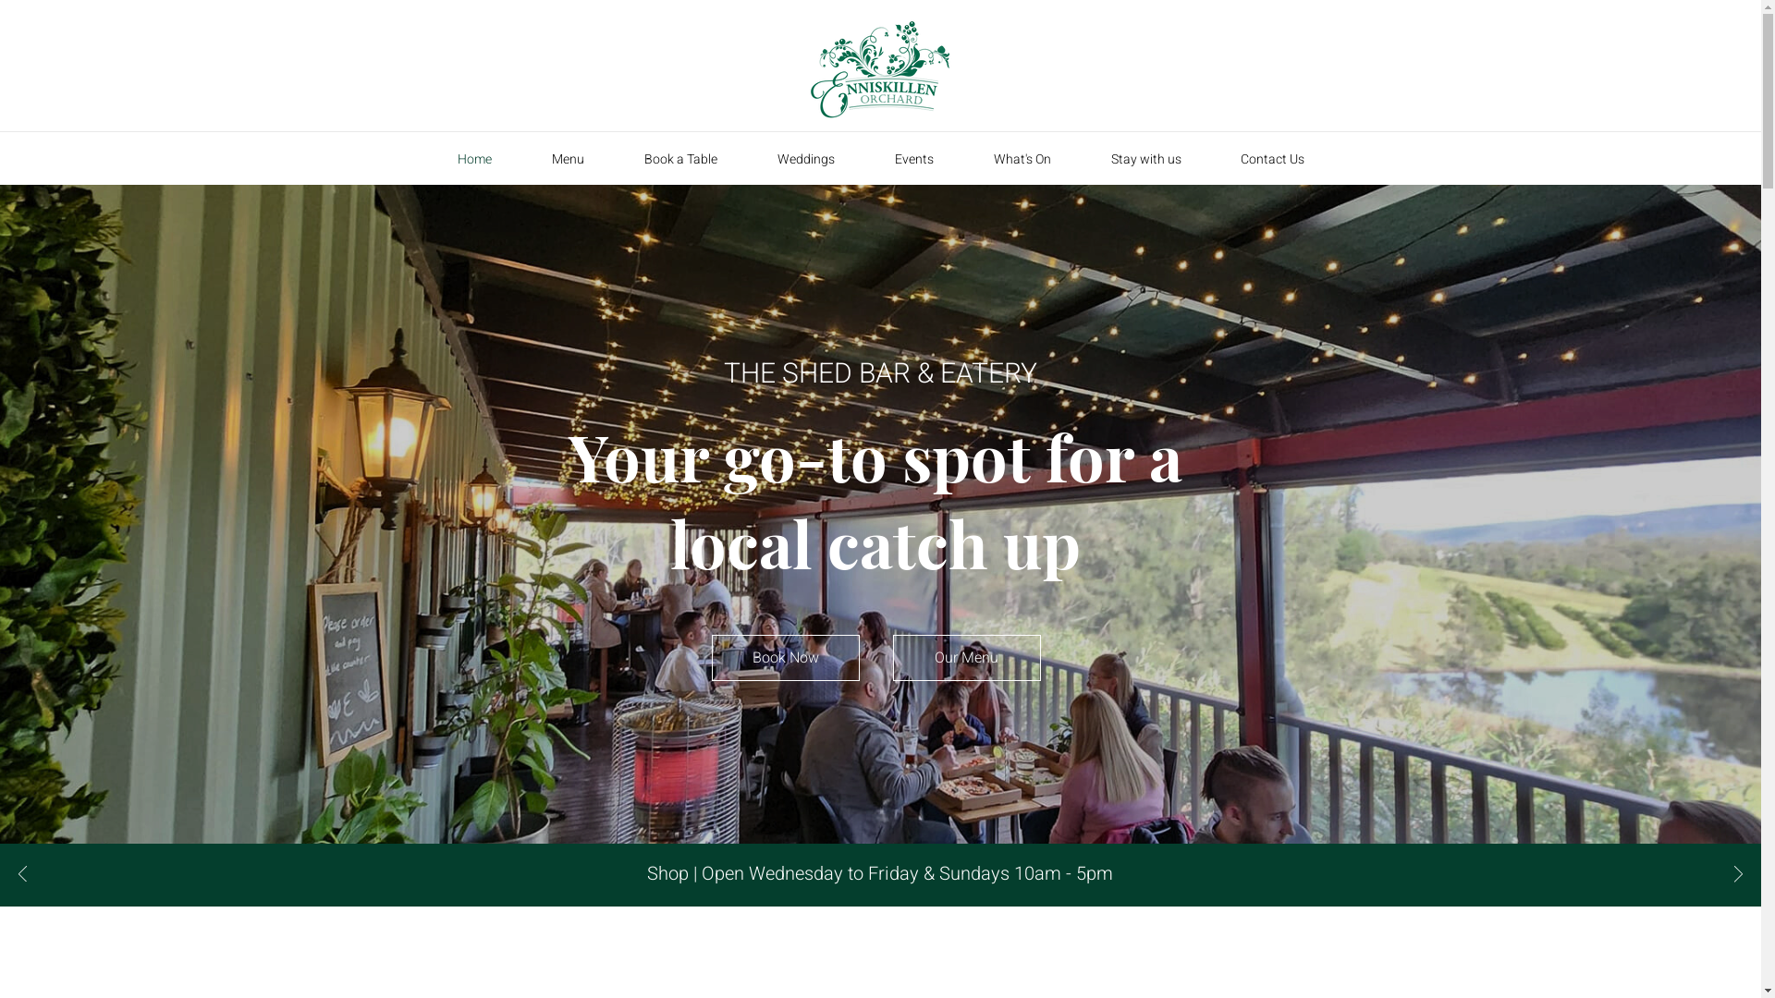 Image resolution: width=1775 pixels, height=998 pixels. What do you see at coordinates (915, 159) in the screenshot?
I see `Events` at bounding box center [915, 159].